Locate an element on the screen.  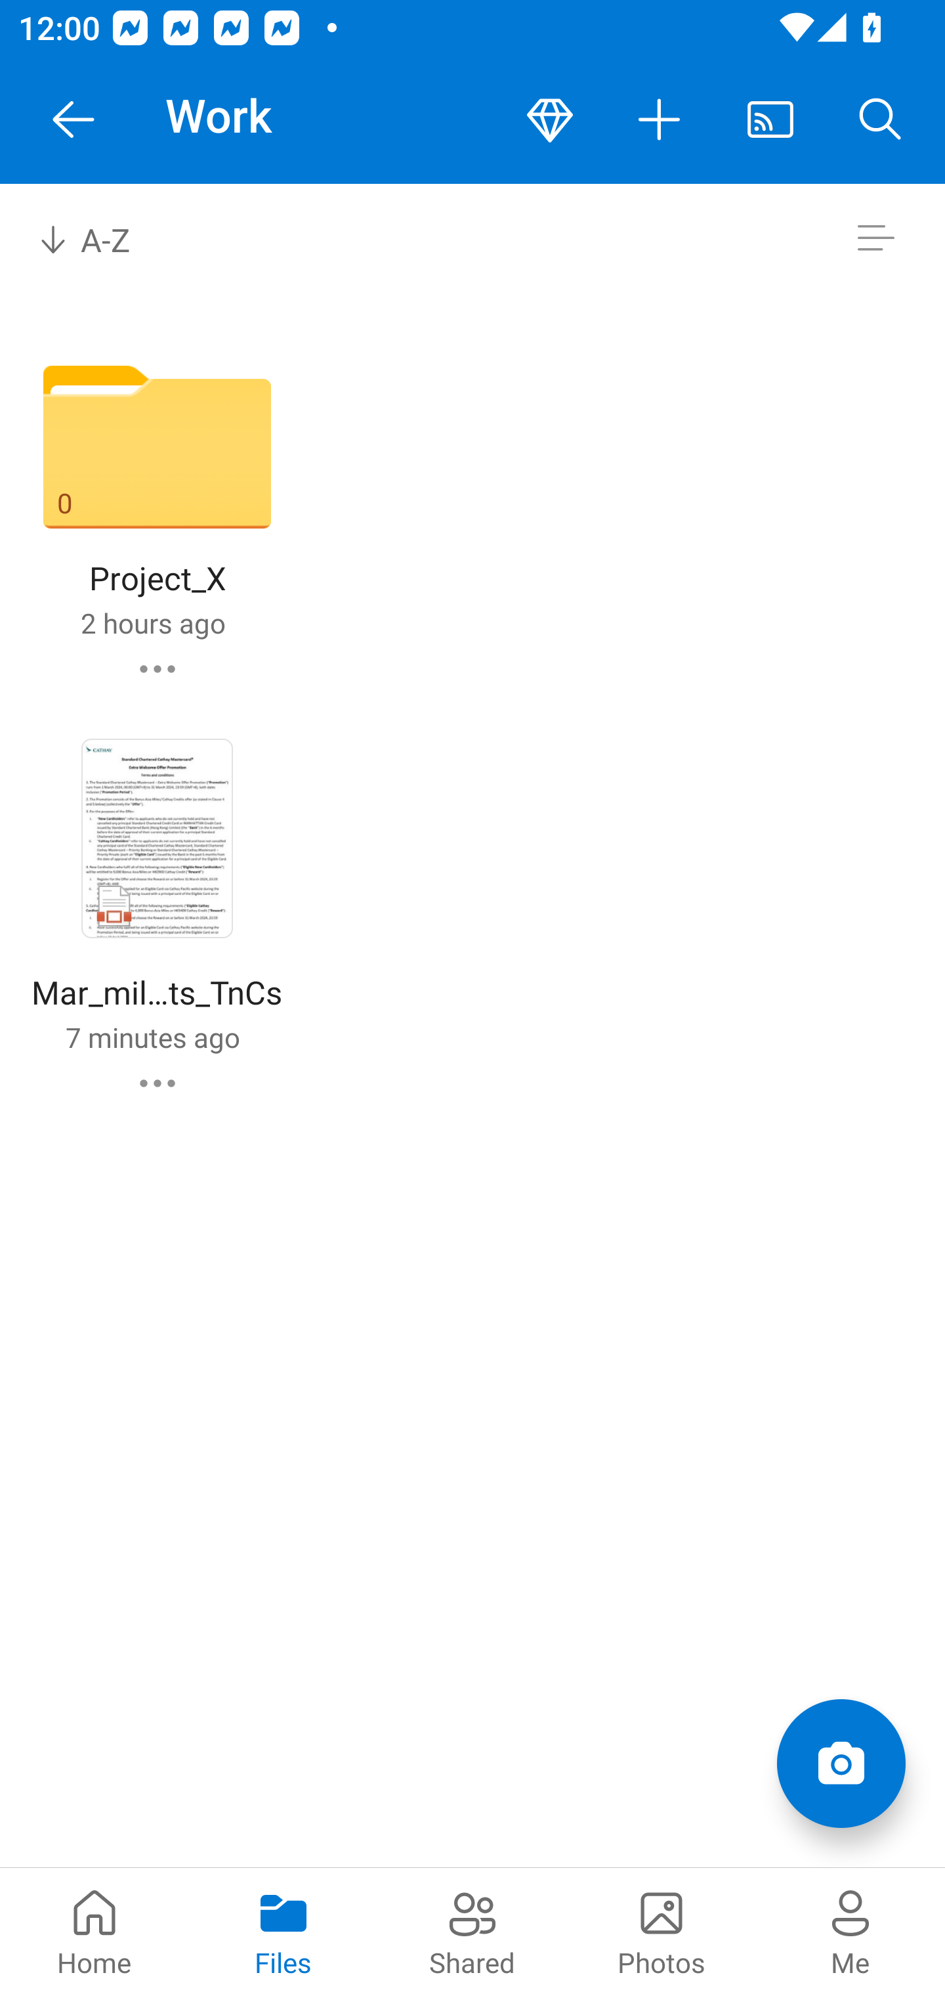
2 hours ago is located at coordinates (152, 622).